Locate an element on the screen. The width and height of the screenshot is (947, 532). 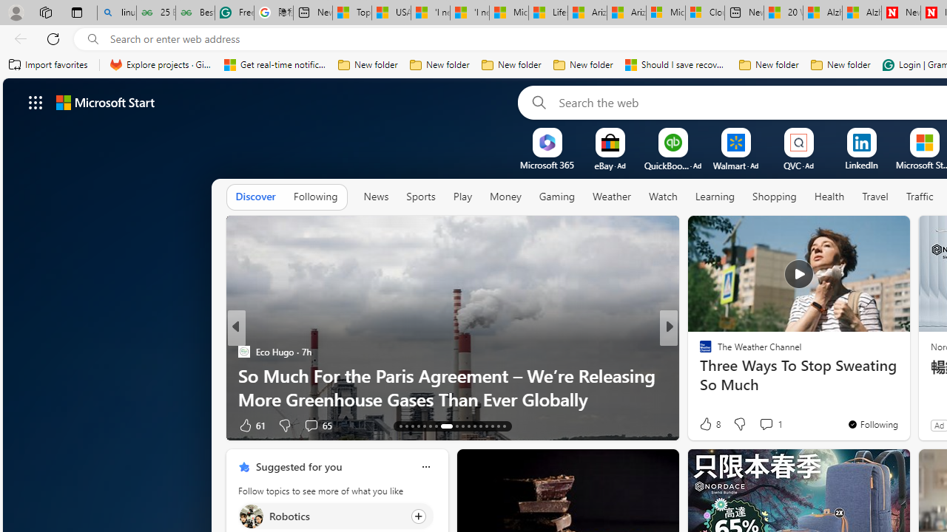
AutomationID: tab-14 is located at coordinates (407, 426).